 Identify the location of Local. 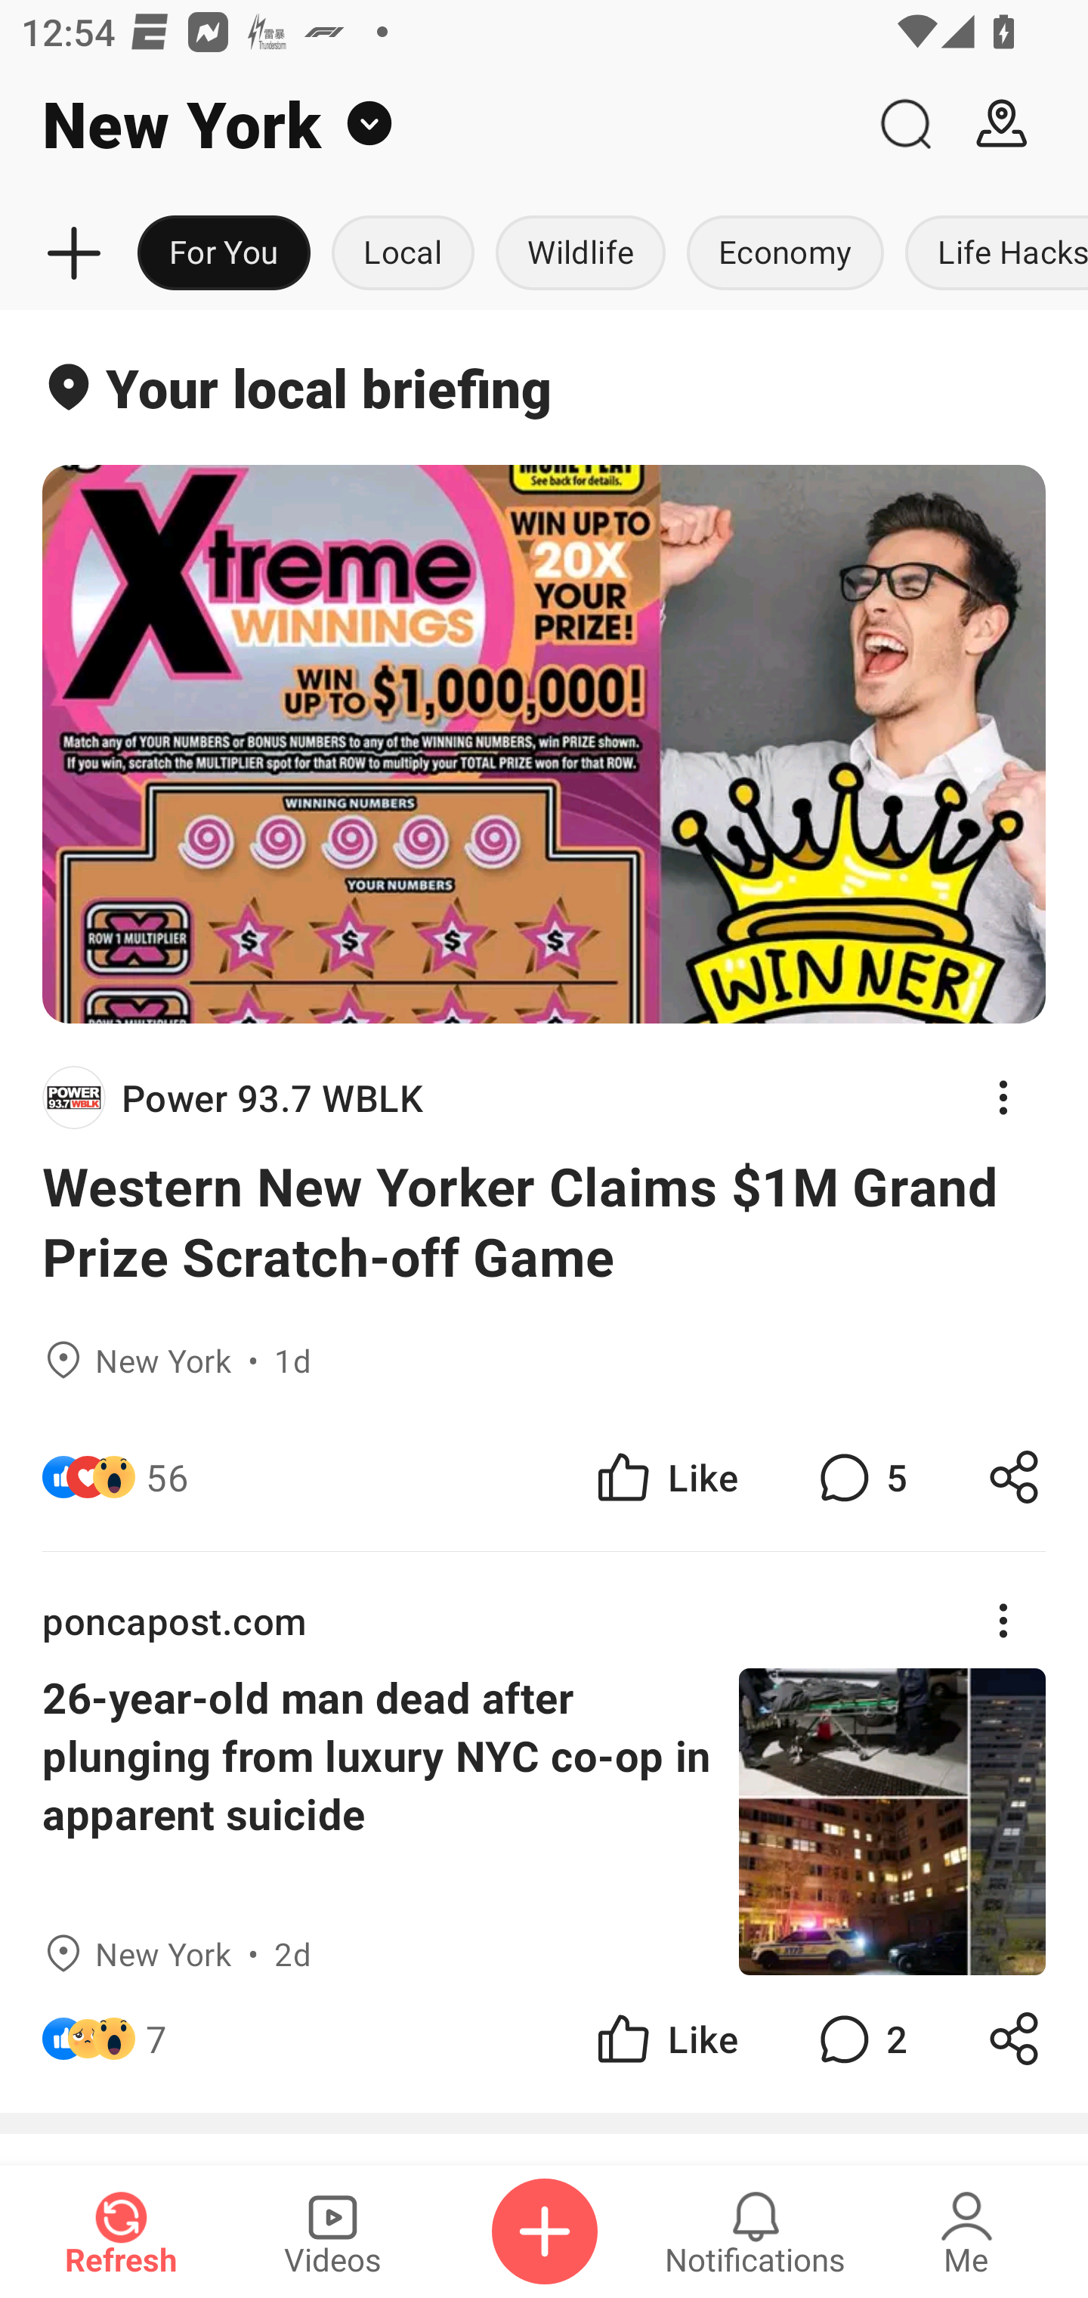
(403, 254).